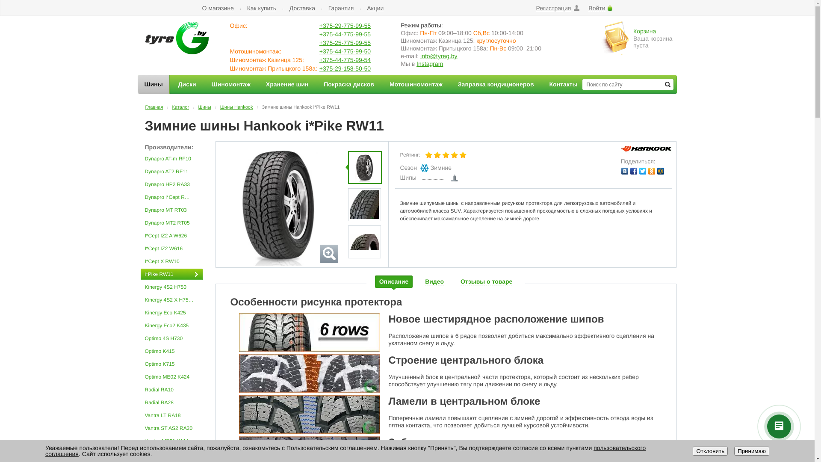 Image resolution: width=821 pixels, height=462 pixels. I want to click on Radial RA10, so click(171, 390).